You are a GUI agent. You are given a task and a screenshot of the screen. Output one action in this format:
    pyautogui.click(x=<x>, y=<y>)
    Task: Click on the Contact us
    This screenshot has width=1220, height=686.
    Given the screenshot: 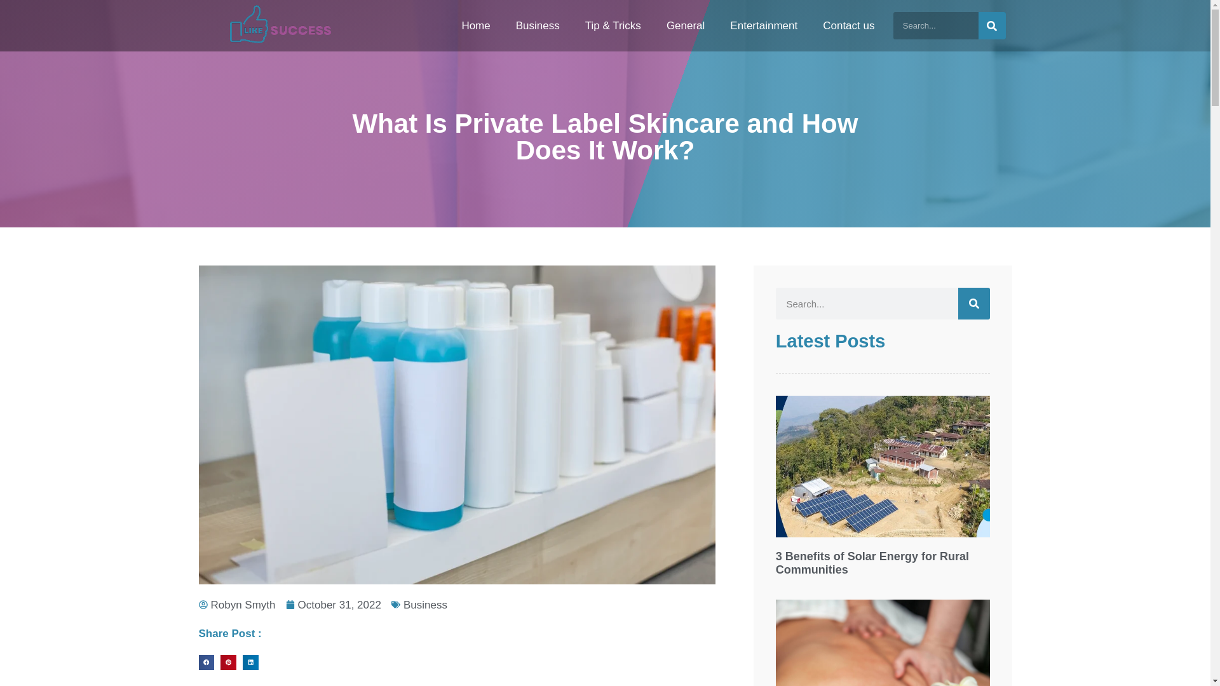 What is the action you would take?
    pyautogui.click(x=848, y=25)
    